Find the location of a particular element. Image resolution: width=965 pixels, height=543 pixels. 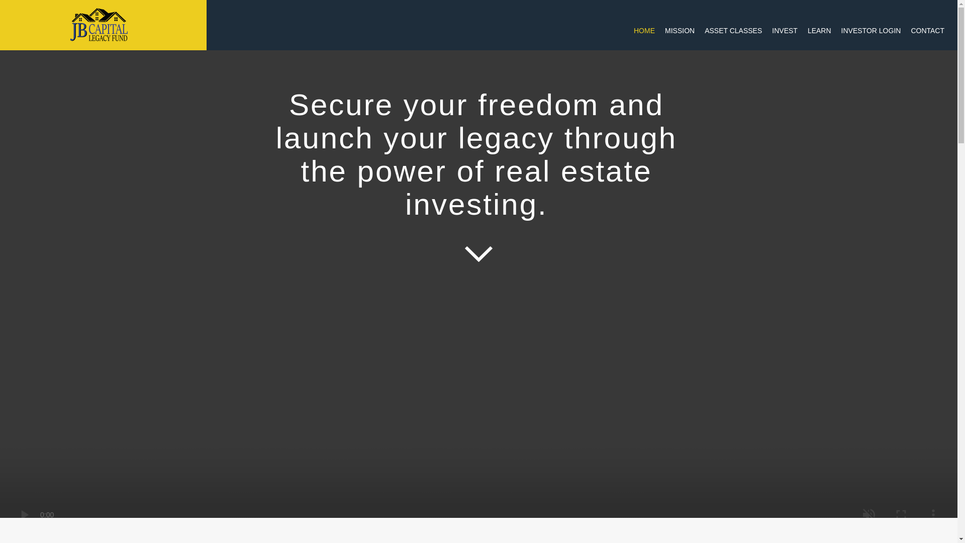

CONTACT is located at coordinates (928, 30).